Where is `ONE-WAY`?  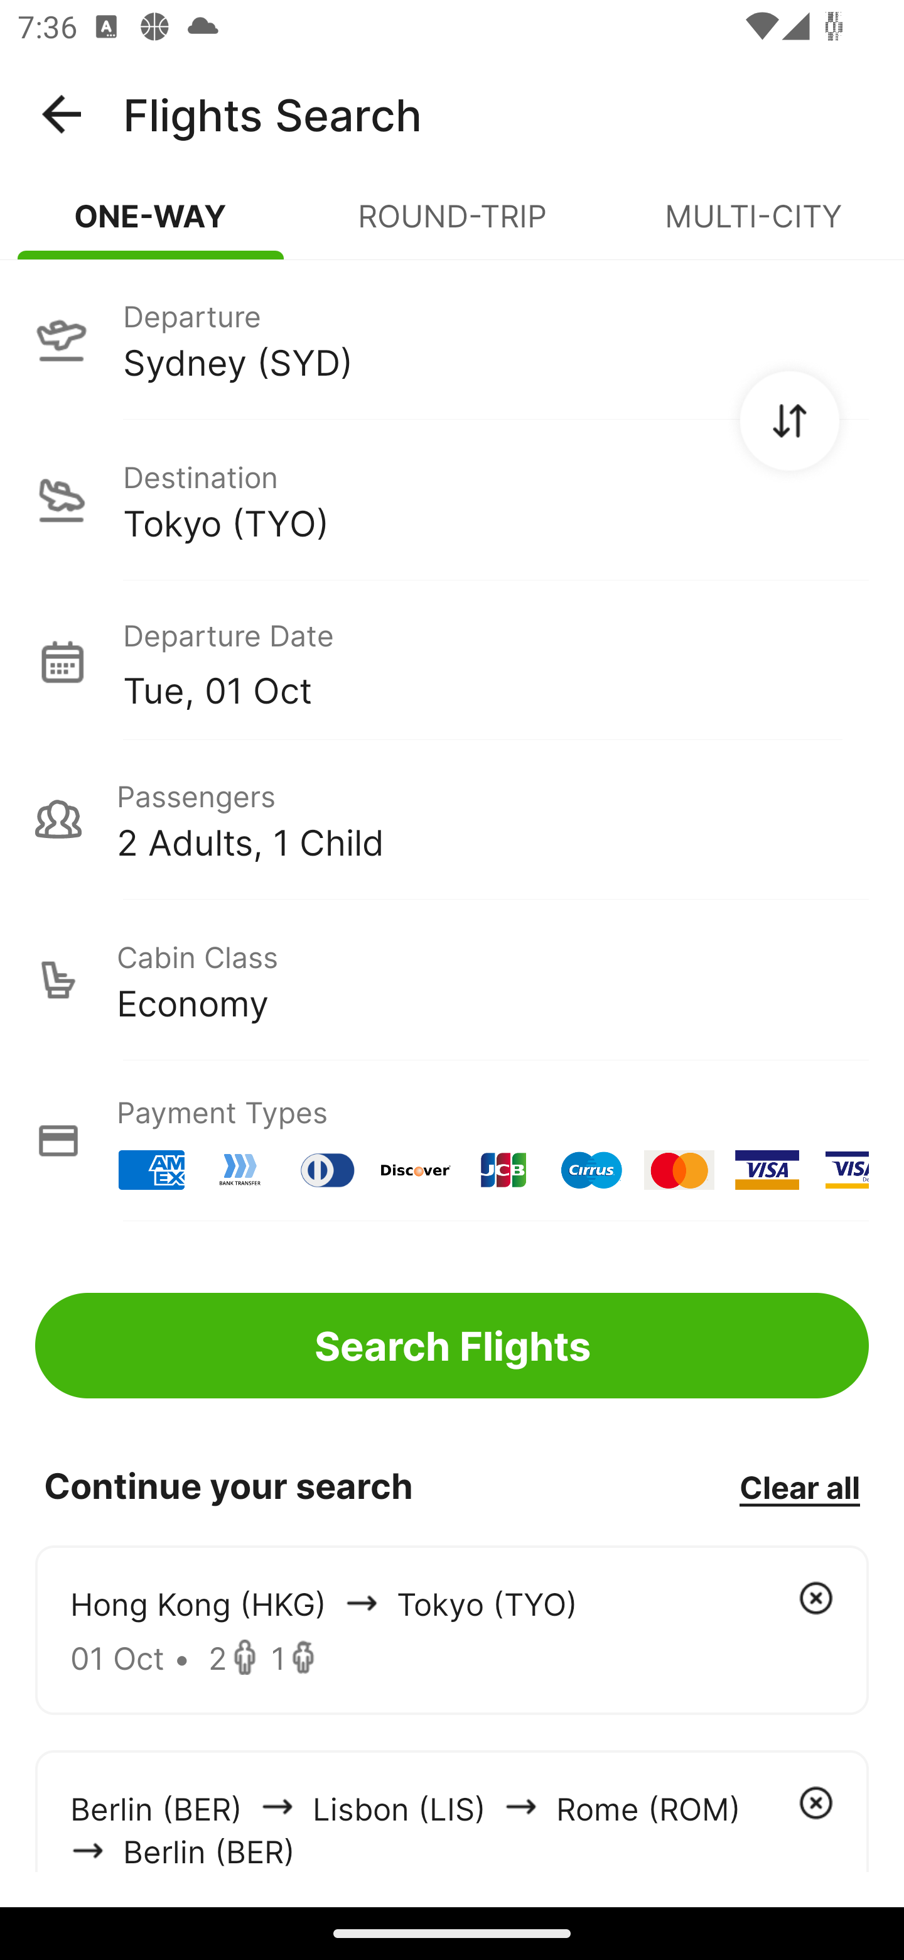
ONE-WAY is located at coordinates (151, 226).